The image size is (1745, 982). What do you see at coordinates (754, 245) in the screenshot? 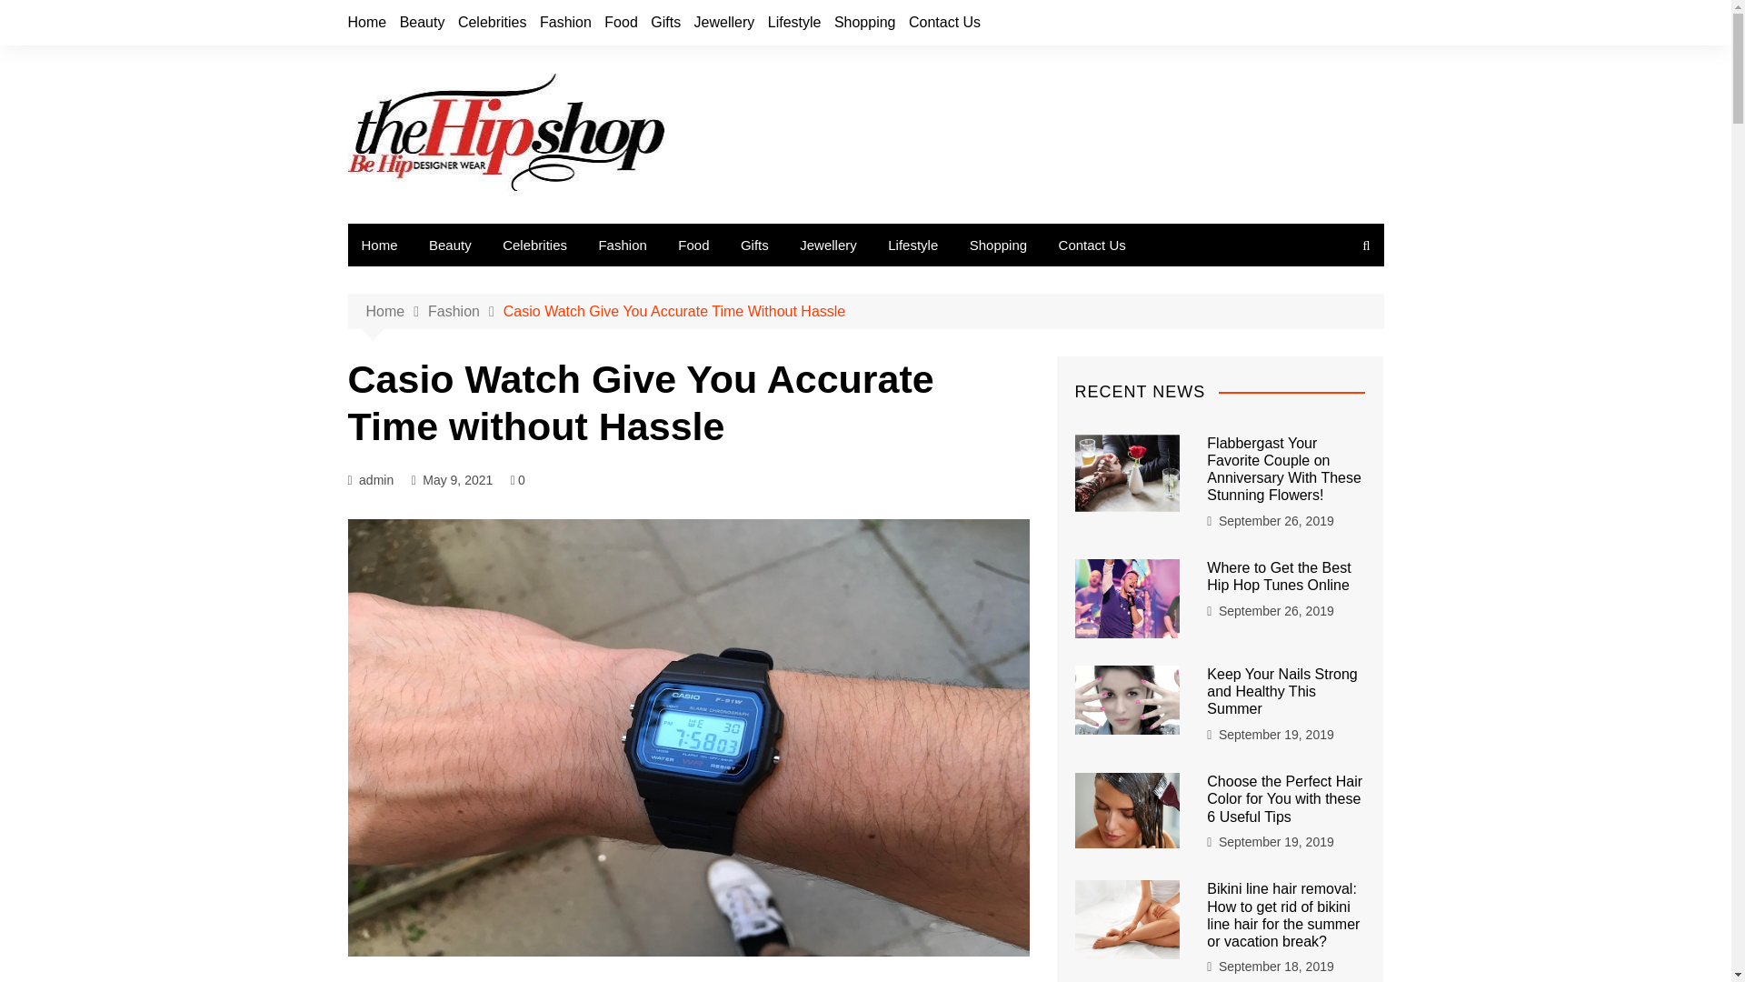
I see `Gifts` at bounding box center [754, 245].